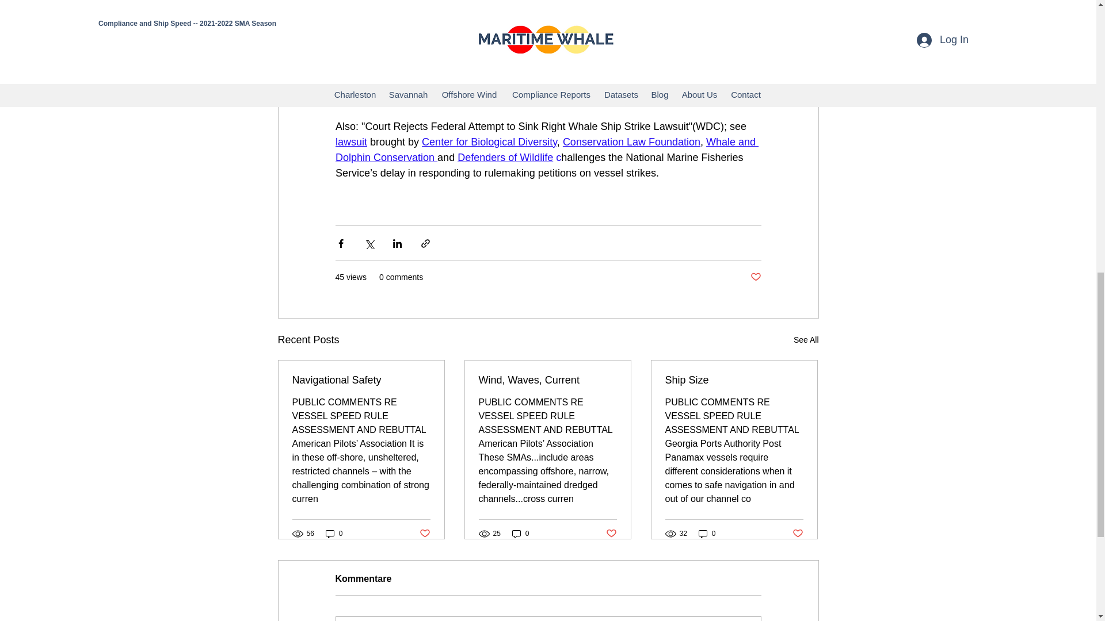  What do you see at coordinates (611, 534) in the screenshot?
I see `Post not marked as liked` at bounding box center [611, 534].